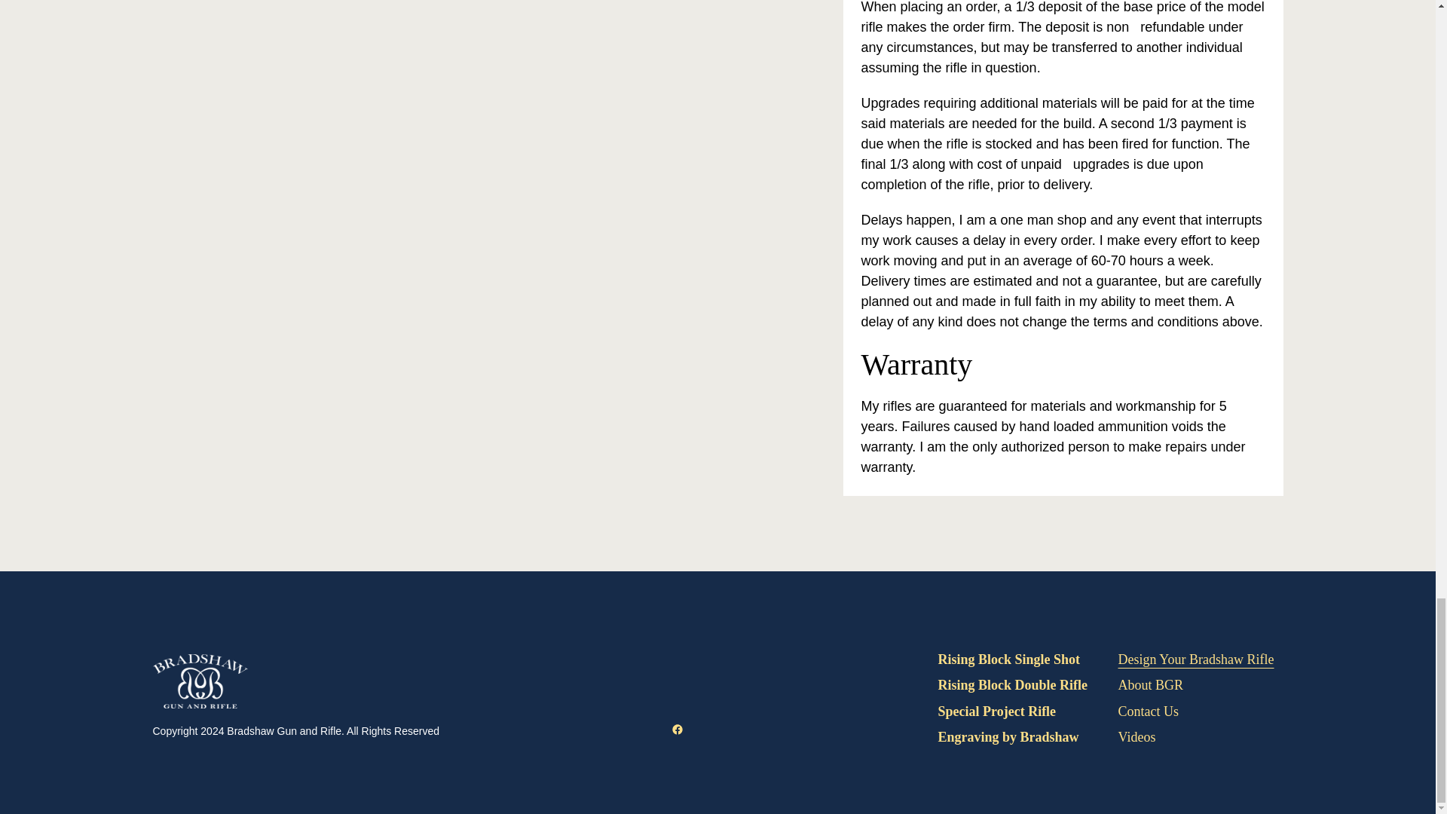 The height and width of the screenshot is (814, 1447). What do you see at coordinates (1137, 736) in the screenshot?
I see `Videos` at bounding box center [1137, 736].